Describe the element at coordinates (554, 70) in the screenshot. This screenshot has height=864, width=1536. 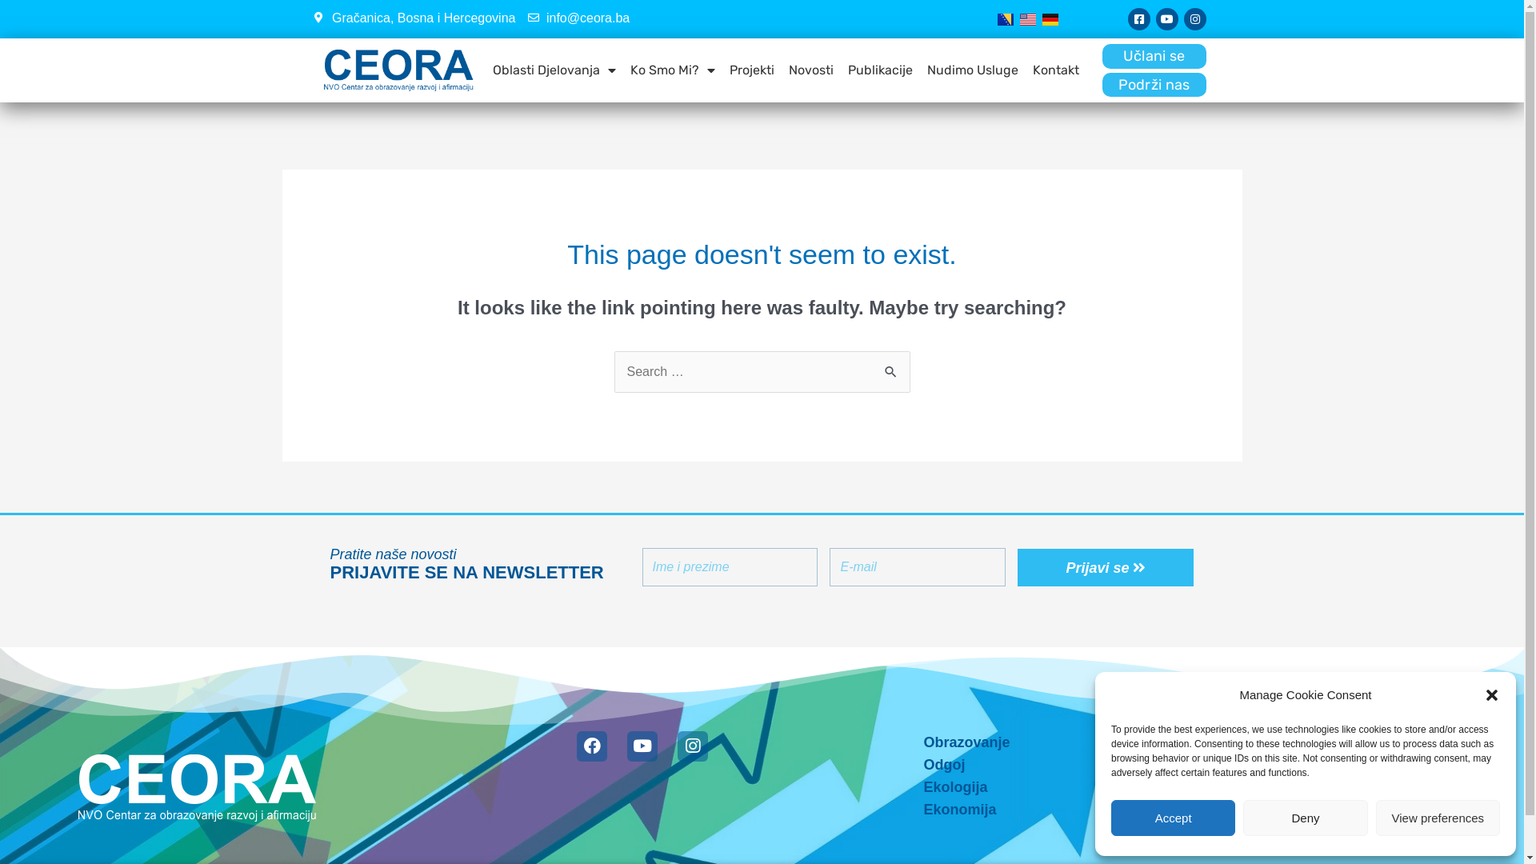
I see `Oblasti Djelovanja` at that location.